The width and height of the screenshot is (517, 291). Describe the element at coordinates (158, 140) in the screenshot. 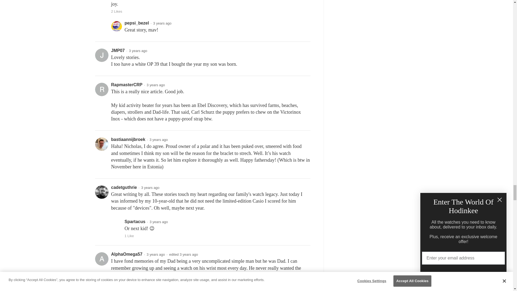

I see `2021-06-17 10:10` at that location.